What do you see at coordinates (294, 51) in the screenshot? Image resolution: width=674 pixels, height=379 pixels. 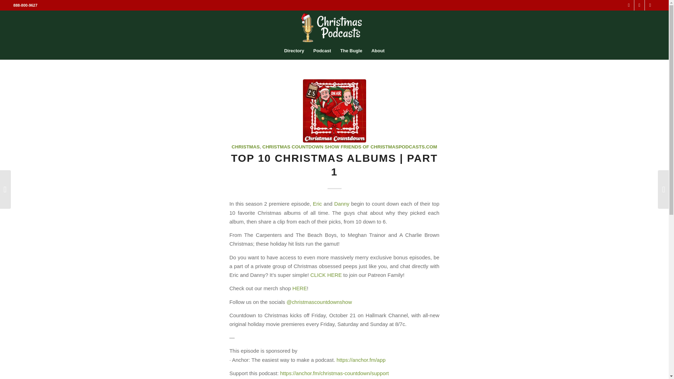 I see `Directory` at bounding box center [294, 51].